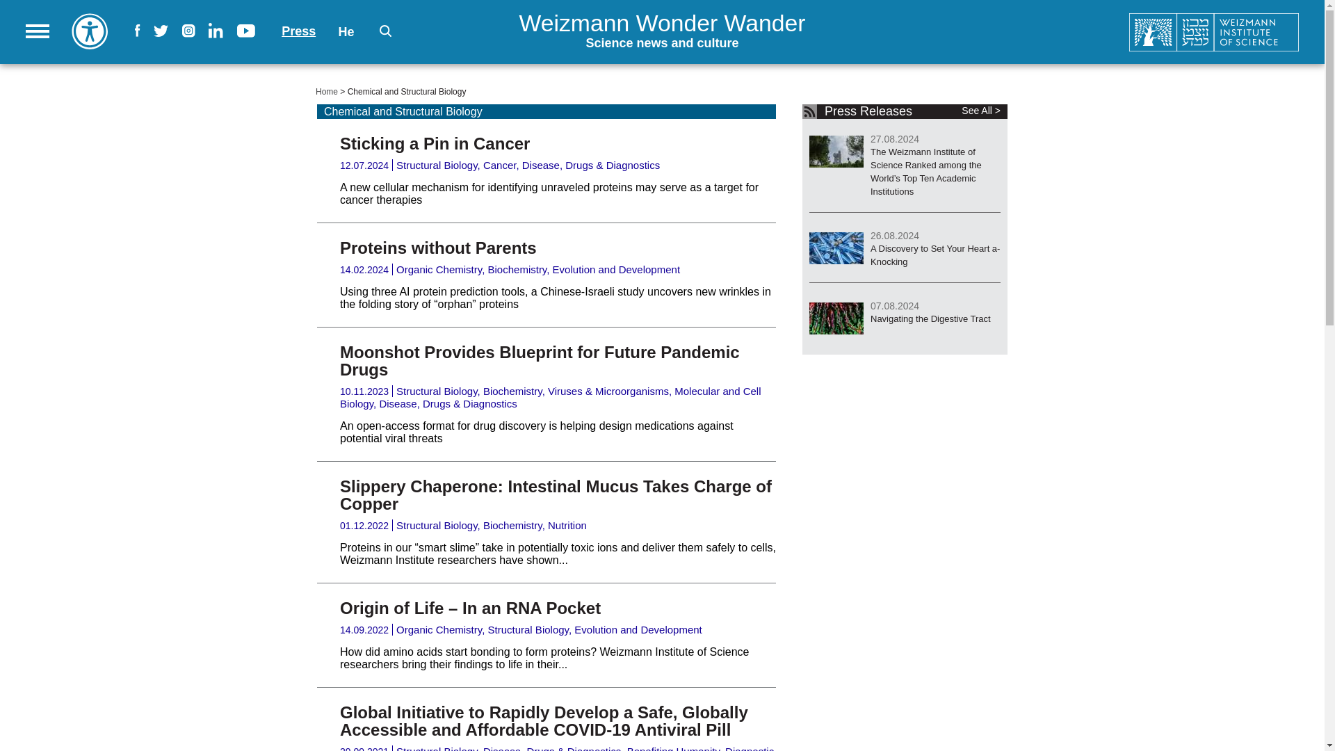  Describe the element at coordinates (556, 494) in the screenshot. I see `Proteins without Parents ` at that location.